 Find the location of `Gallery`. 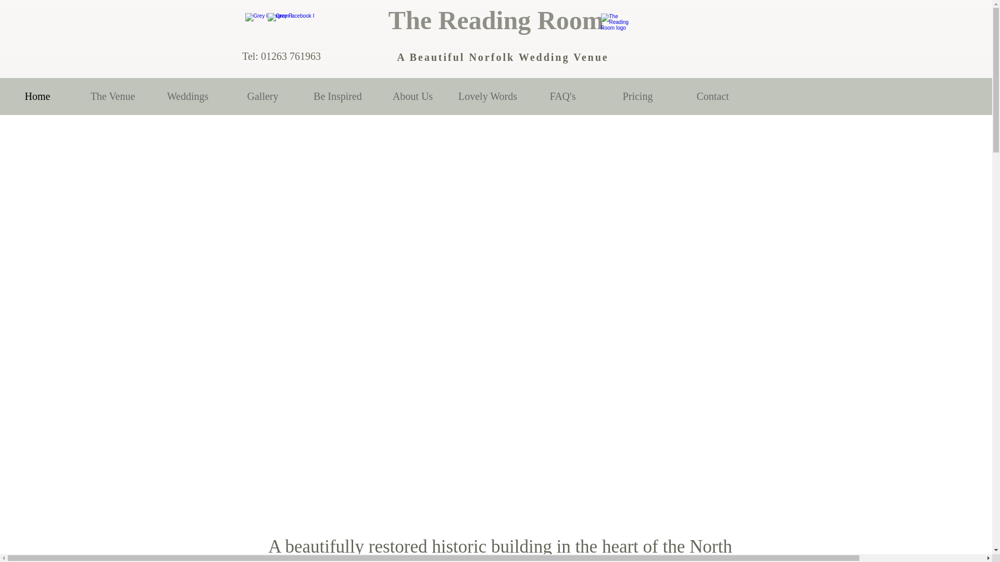

Gallery is located at coordinates (262, 97).